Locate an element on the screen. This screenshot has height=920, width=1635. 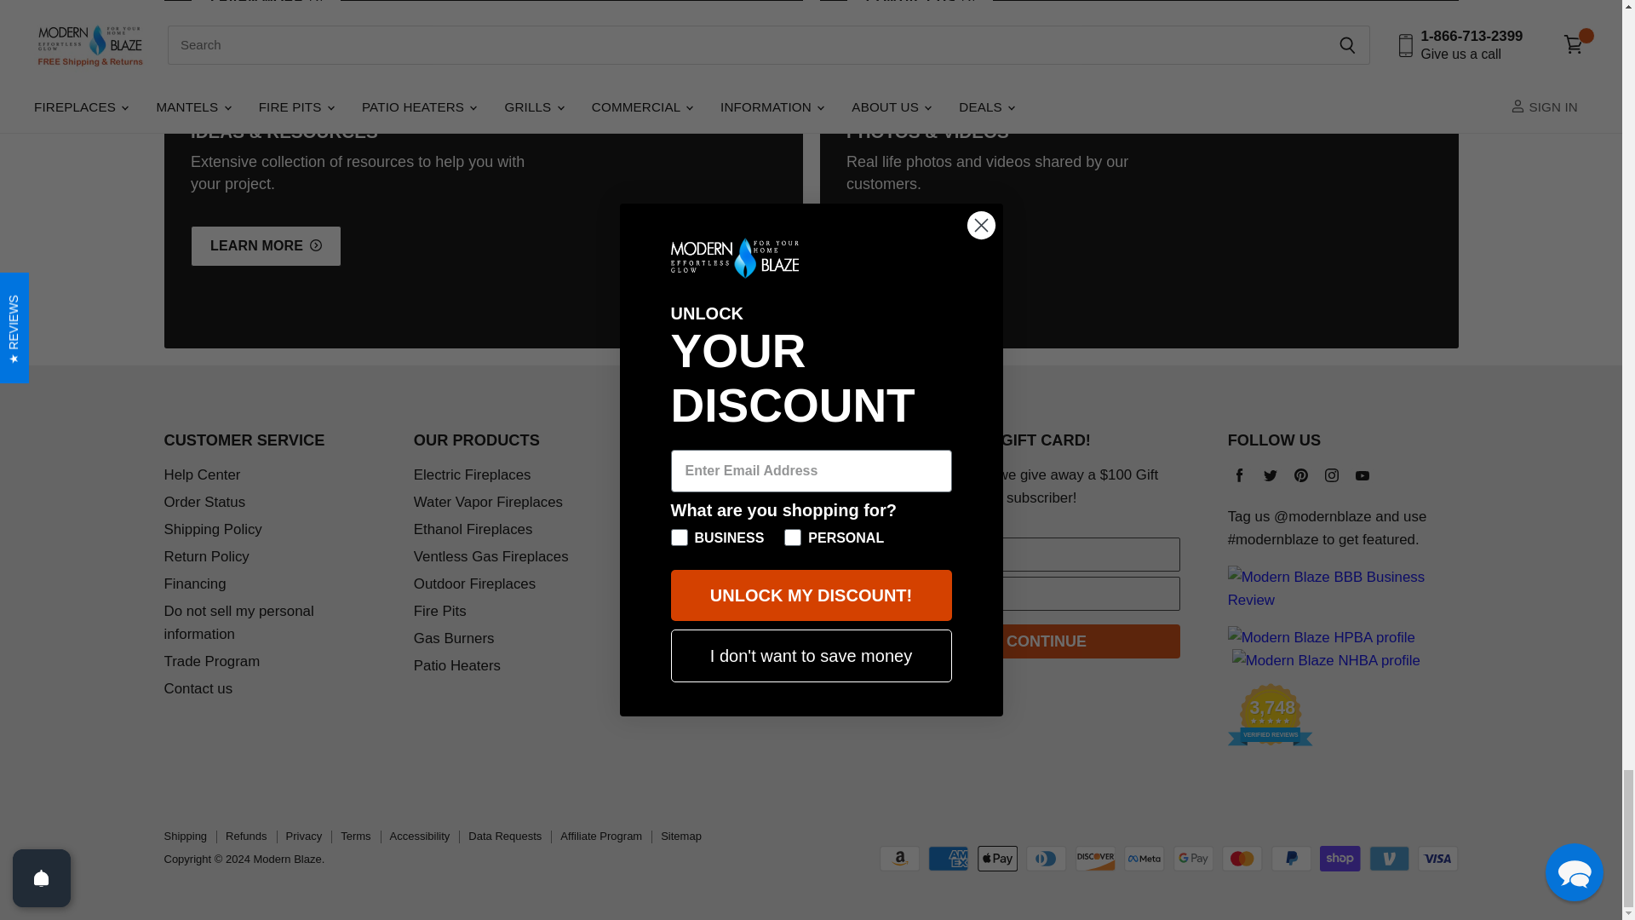
Pinterest is located at coordinates (1300, 475).